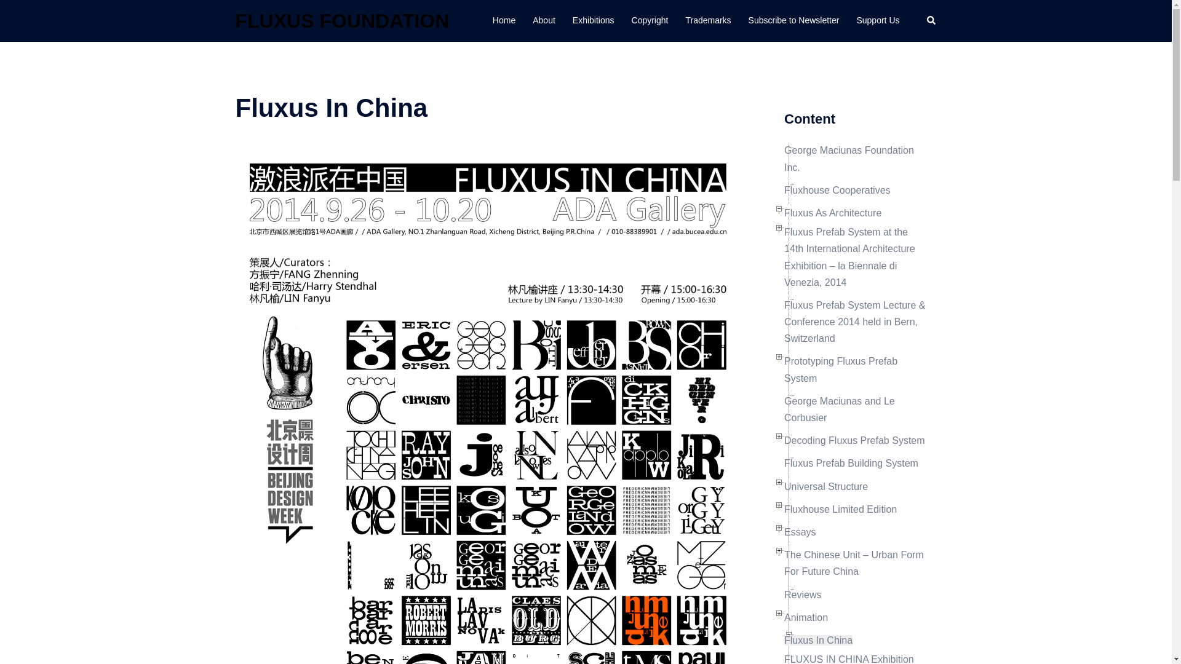 The height and width of the screenshot is (664, 1181). What do you see at coordinates (794, 21) in the screenshot?
I see `Subscribe to Newsletter` at bounding box center [794, 21].